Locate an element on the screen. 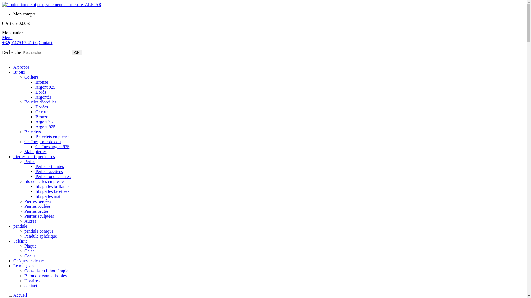 This screenshot has height=298, width=531. Perles rondes mates is located at coordinates (53, 177).